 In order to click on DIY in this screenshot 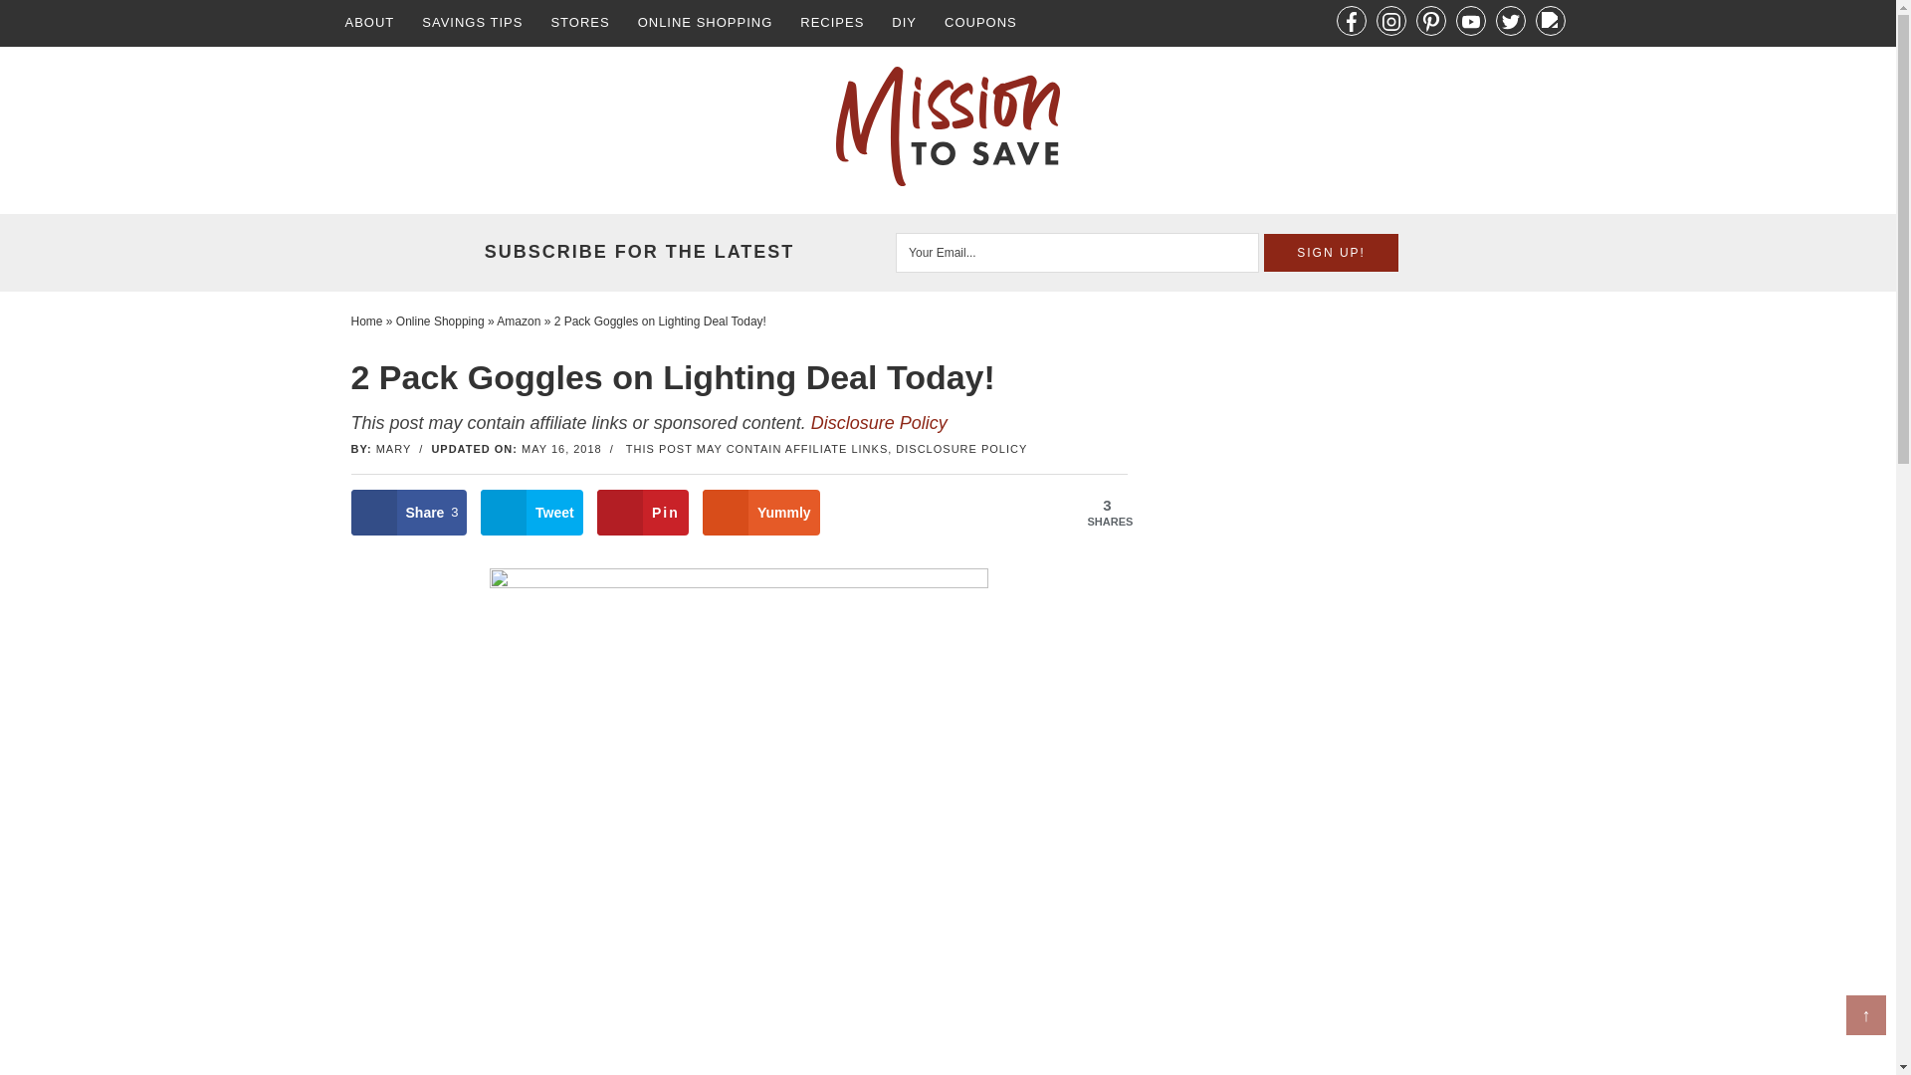, I will do `click(904, 24)`.